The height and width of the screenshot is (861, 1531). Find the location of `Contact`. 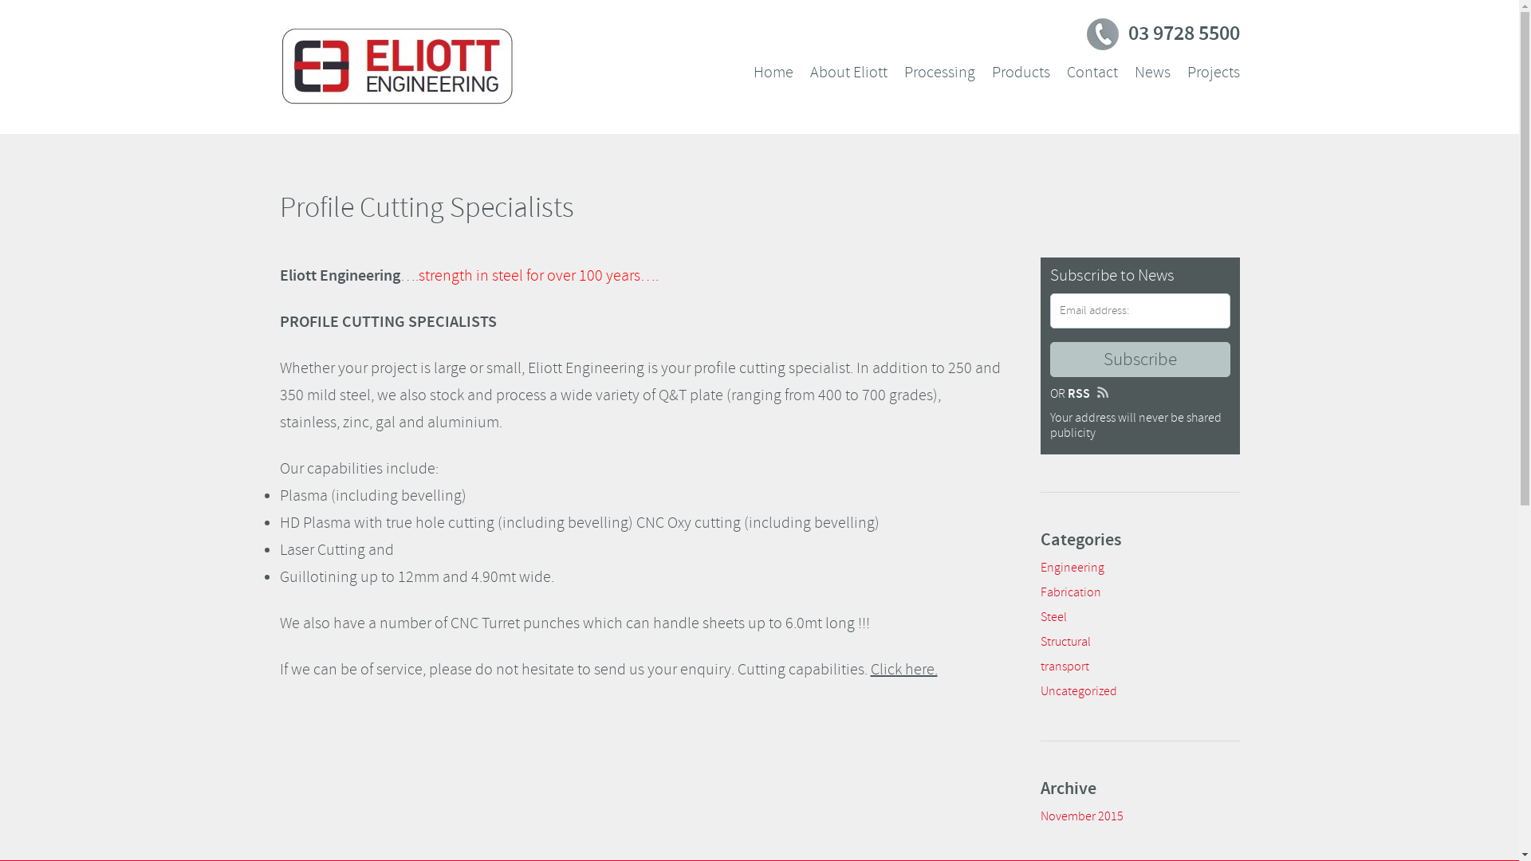

Contact is located at coordinates (1092, 73).